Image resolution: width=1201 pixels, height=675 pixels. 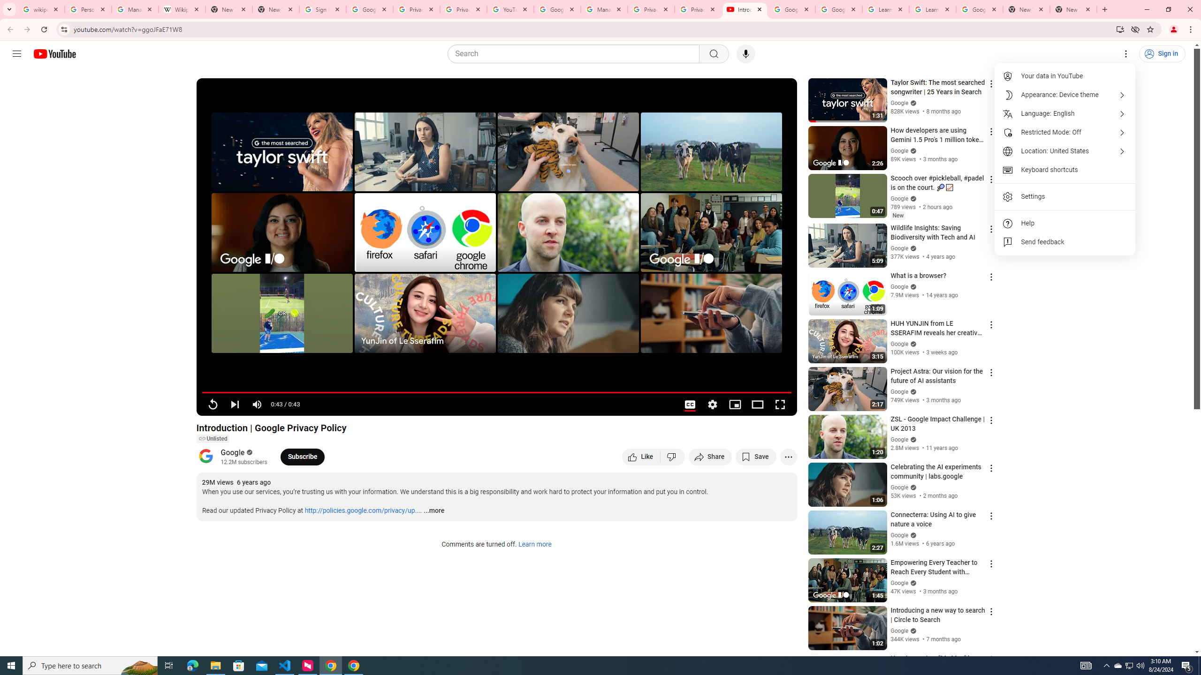 I want to click on Google Account Help, so click(x=557, y=9).